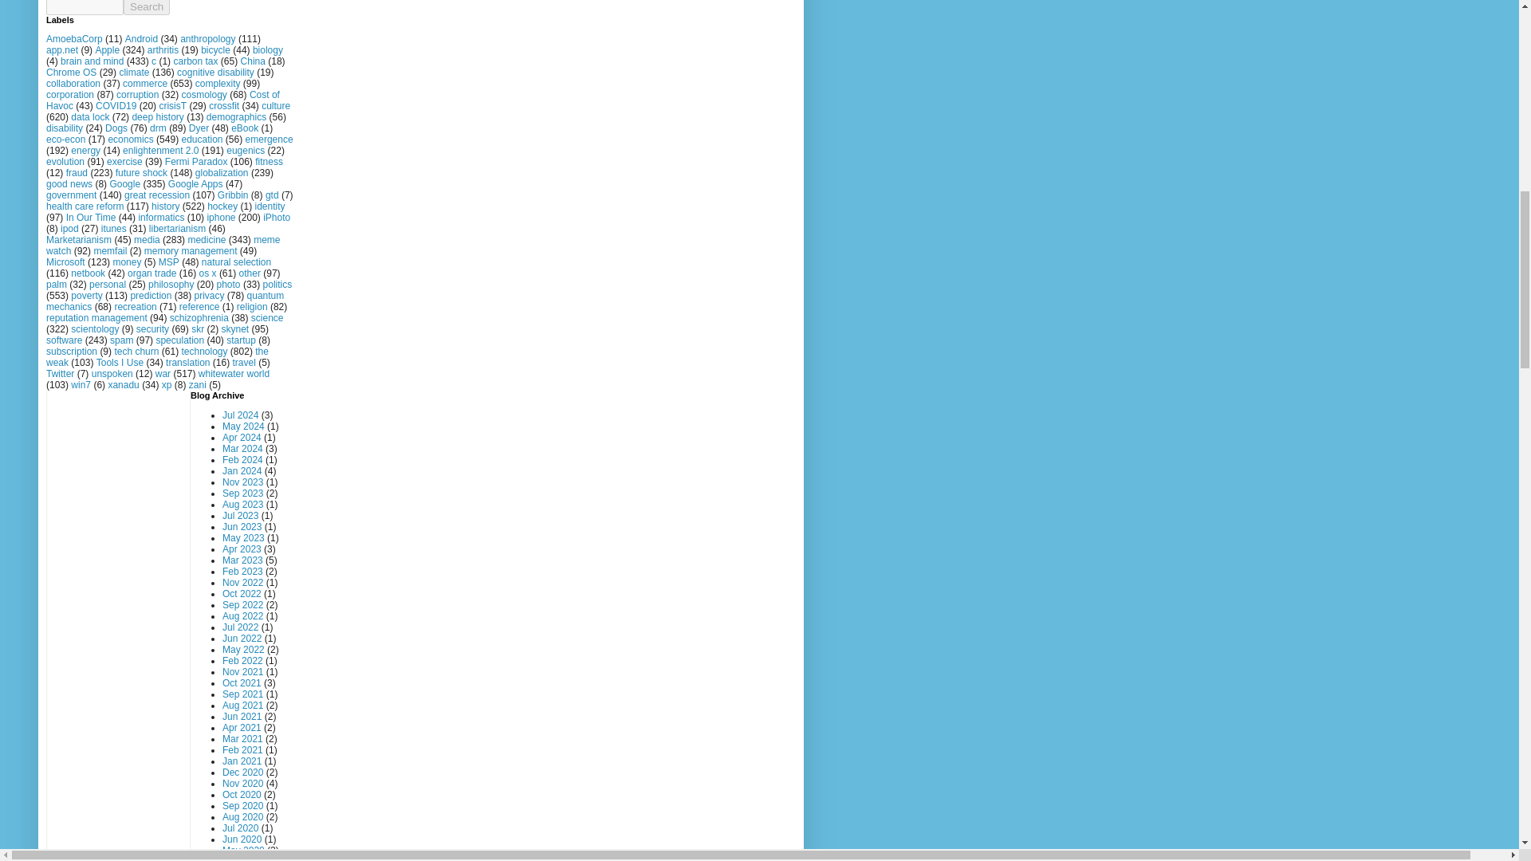  What do you see at coordinates (215, 50) in the screenshot?
I see `bicycle` at bounding box center [215, 50].